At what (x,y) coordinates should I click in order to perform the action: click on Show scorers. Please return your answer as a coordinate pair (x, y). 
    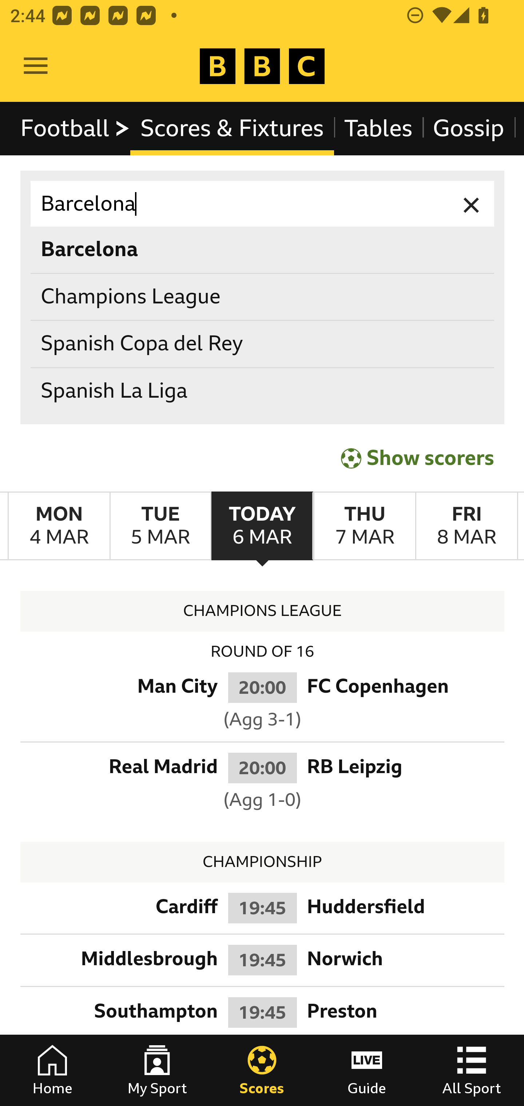
    Looking at the image, I should click on (417, 457).